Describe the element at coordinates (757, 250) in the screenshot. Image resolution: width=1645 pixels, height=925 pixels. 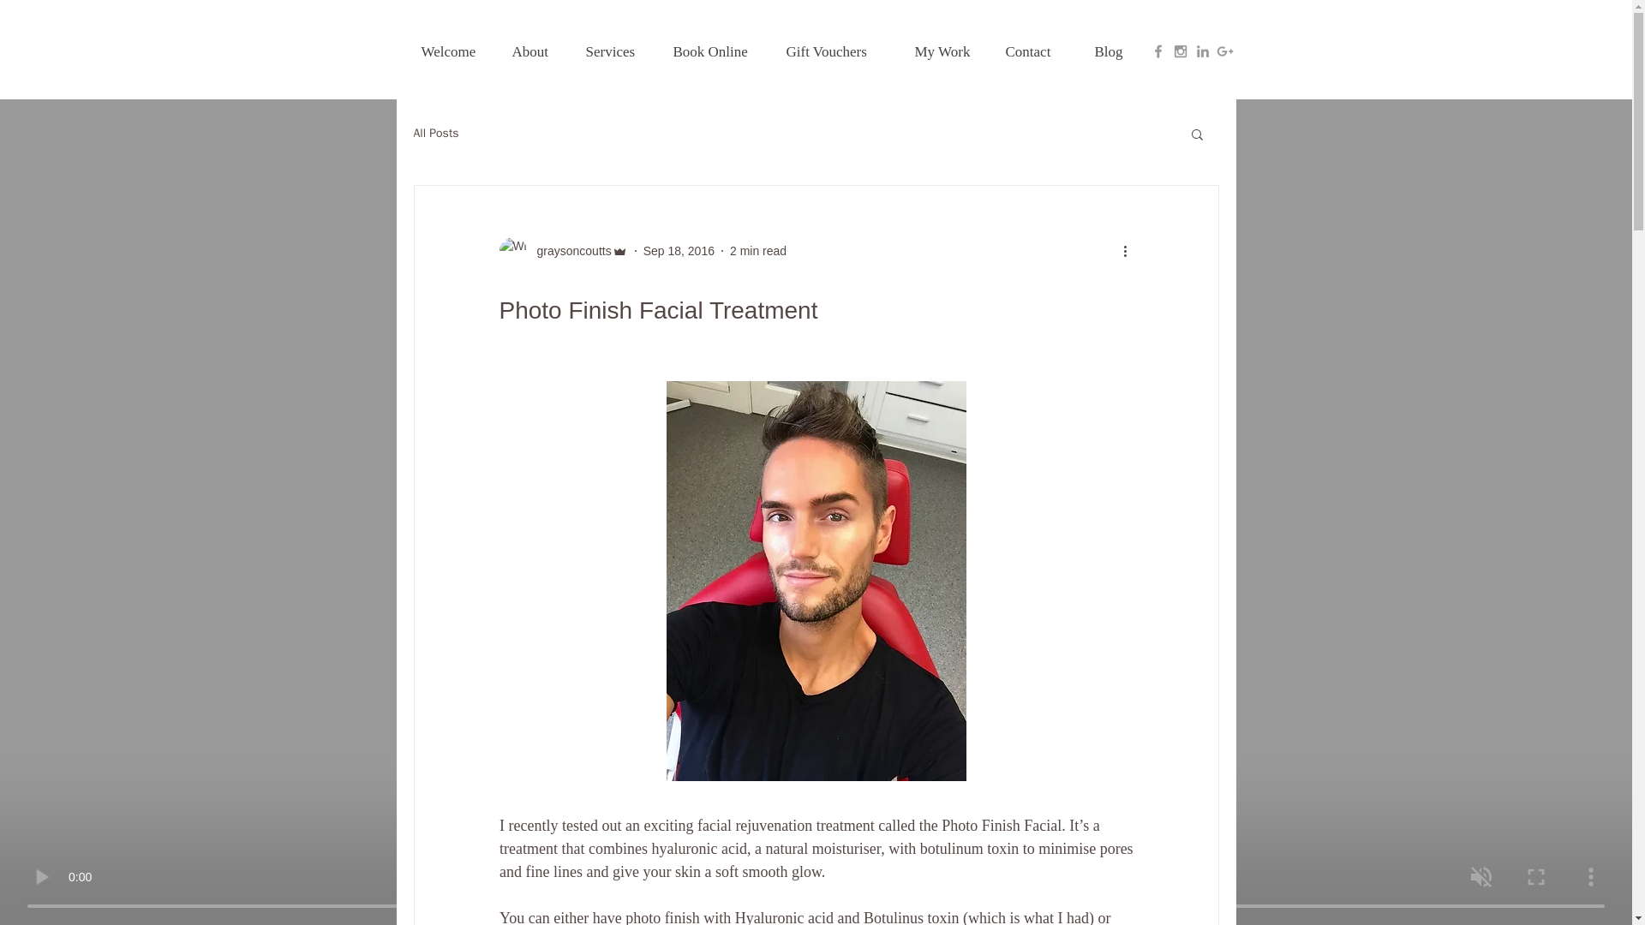
I see `2 min read` at that location.